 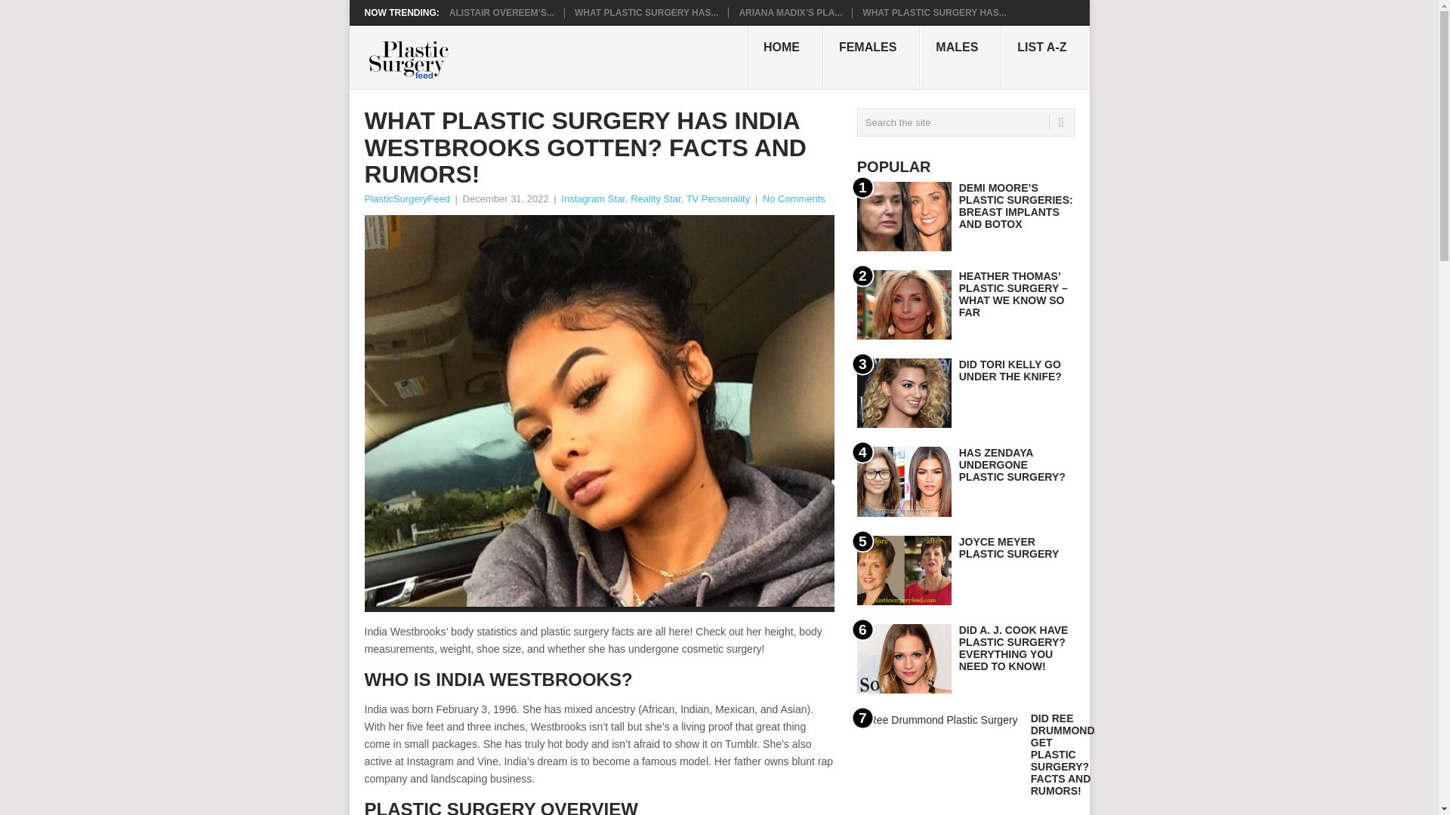 What do you see at coordinates (934, 12) in the screenshot?
I see `What Plastic Surgery Has Genevieve Padalecki Gotten?` at bounding box center [934, 12].